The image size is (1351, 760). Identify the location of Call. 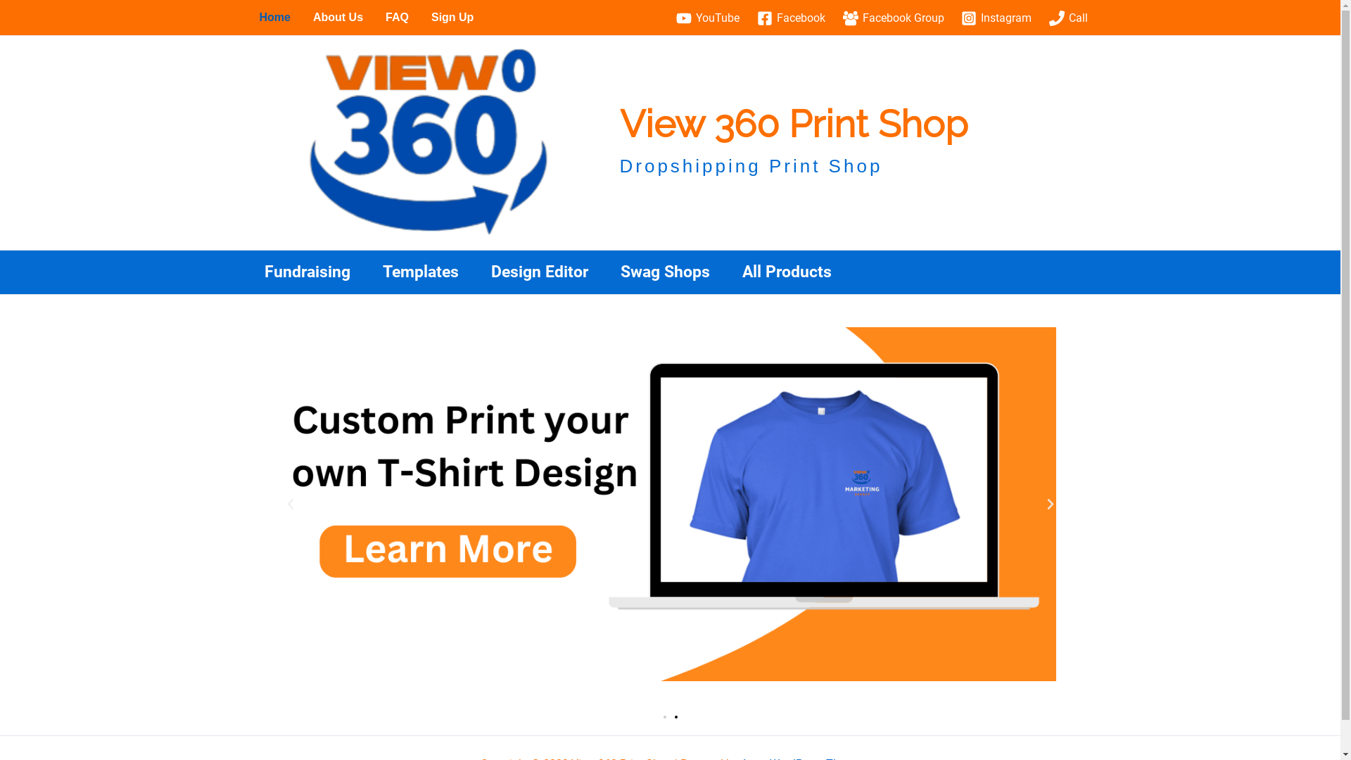
(1069, 18).